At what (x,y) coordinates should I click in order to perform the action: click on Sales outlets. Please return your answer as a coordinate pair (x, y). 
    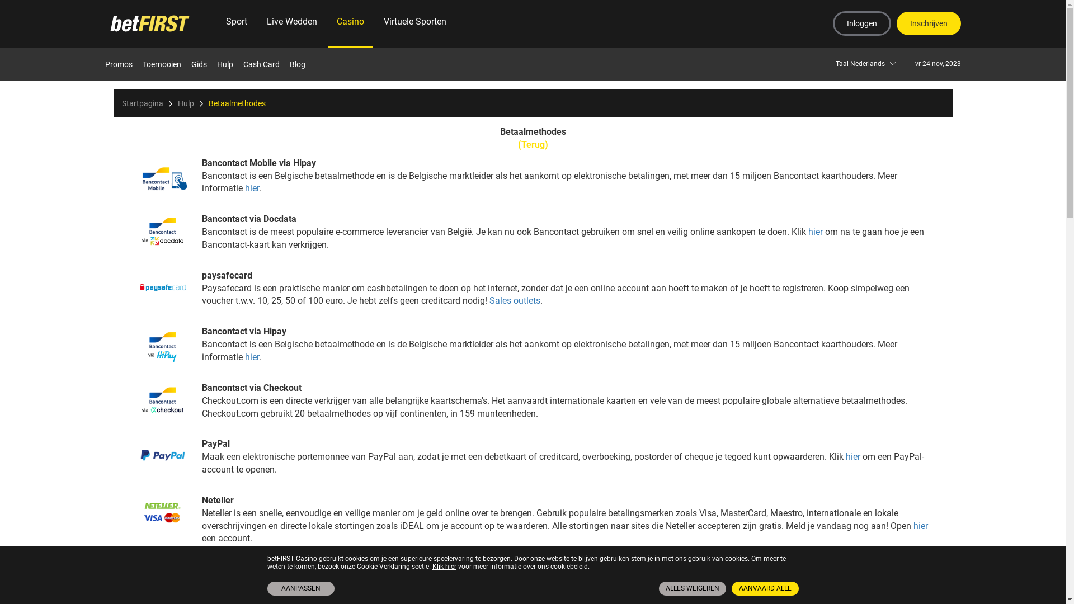
    Looking at the image, I should click on (514, 301).